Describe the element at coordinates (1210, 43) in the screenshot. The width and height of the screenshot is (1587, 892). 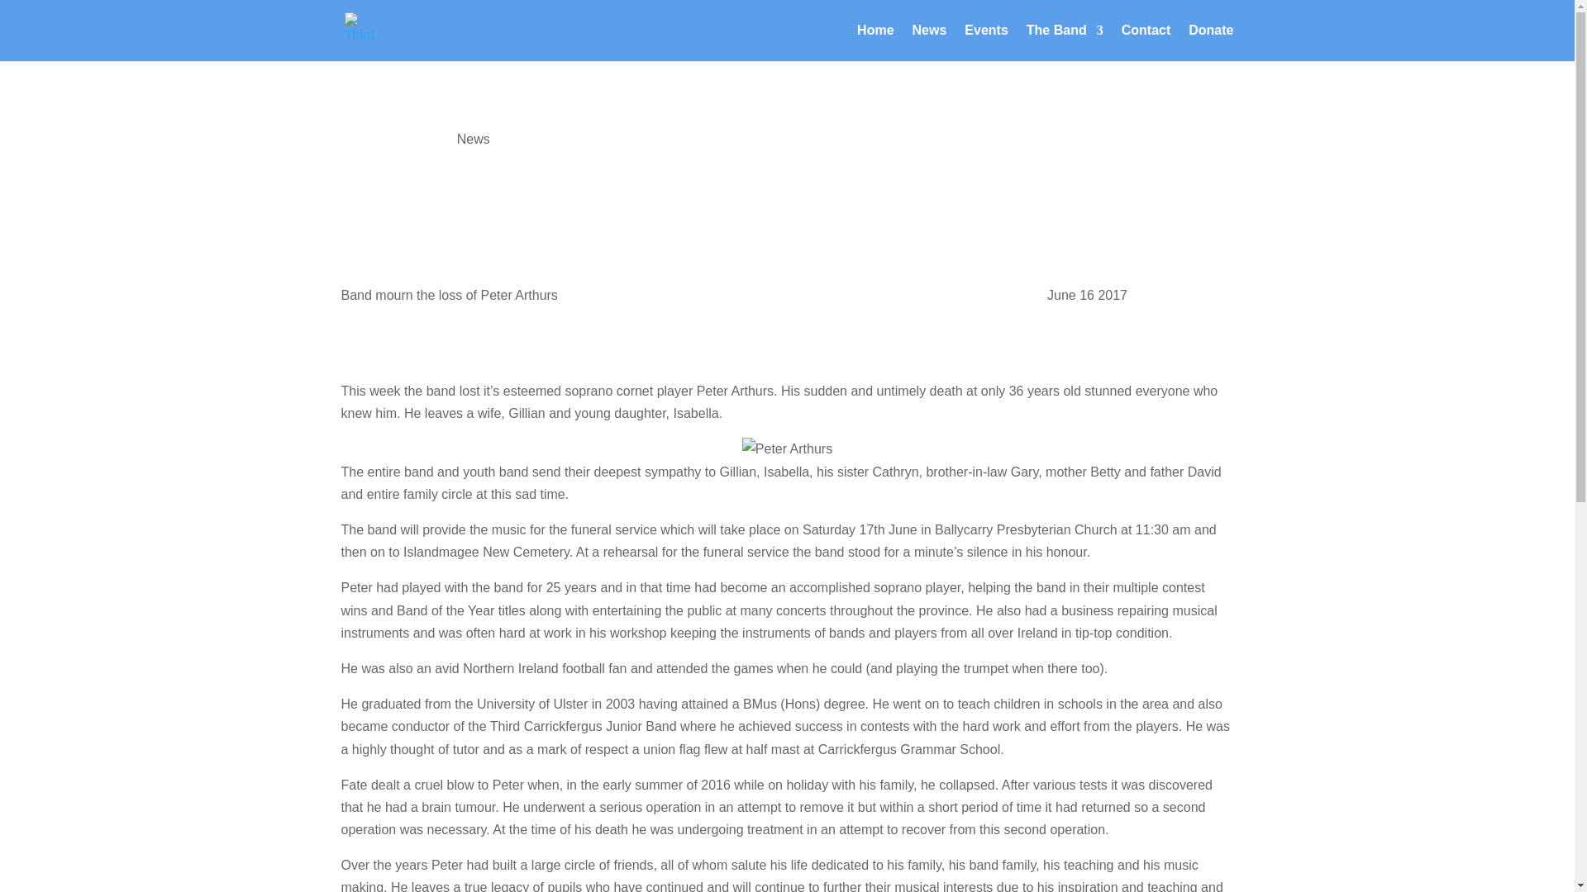
I see `Donate` at that location.